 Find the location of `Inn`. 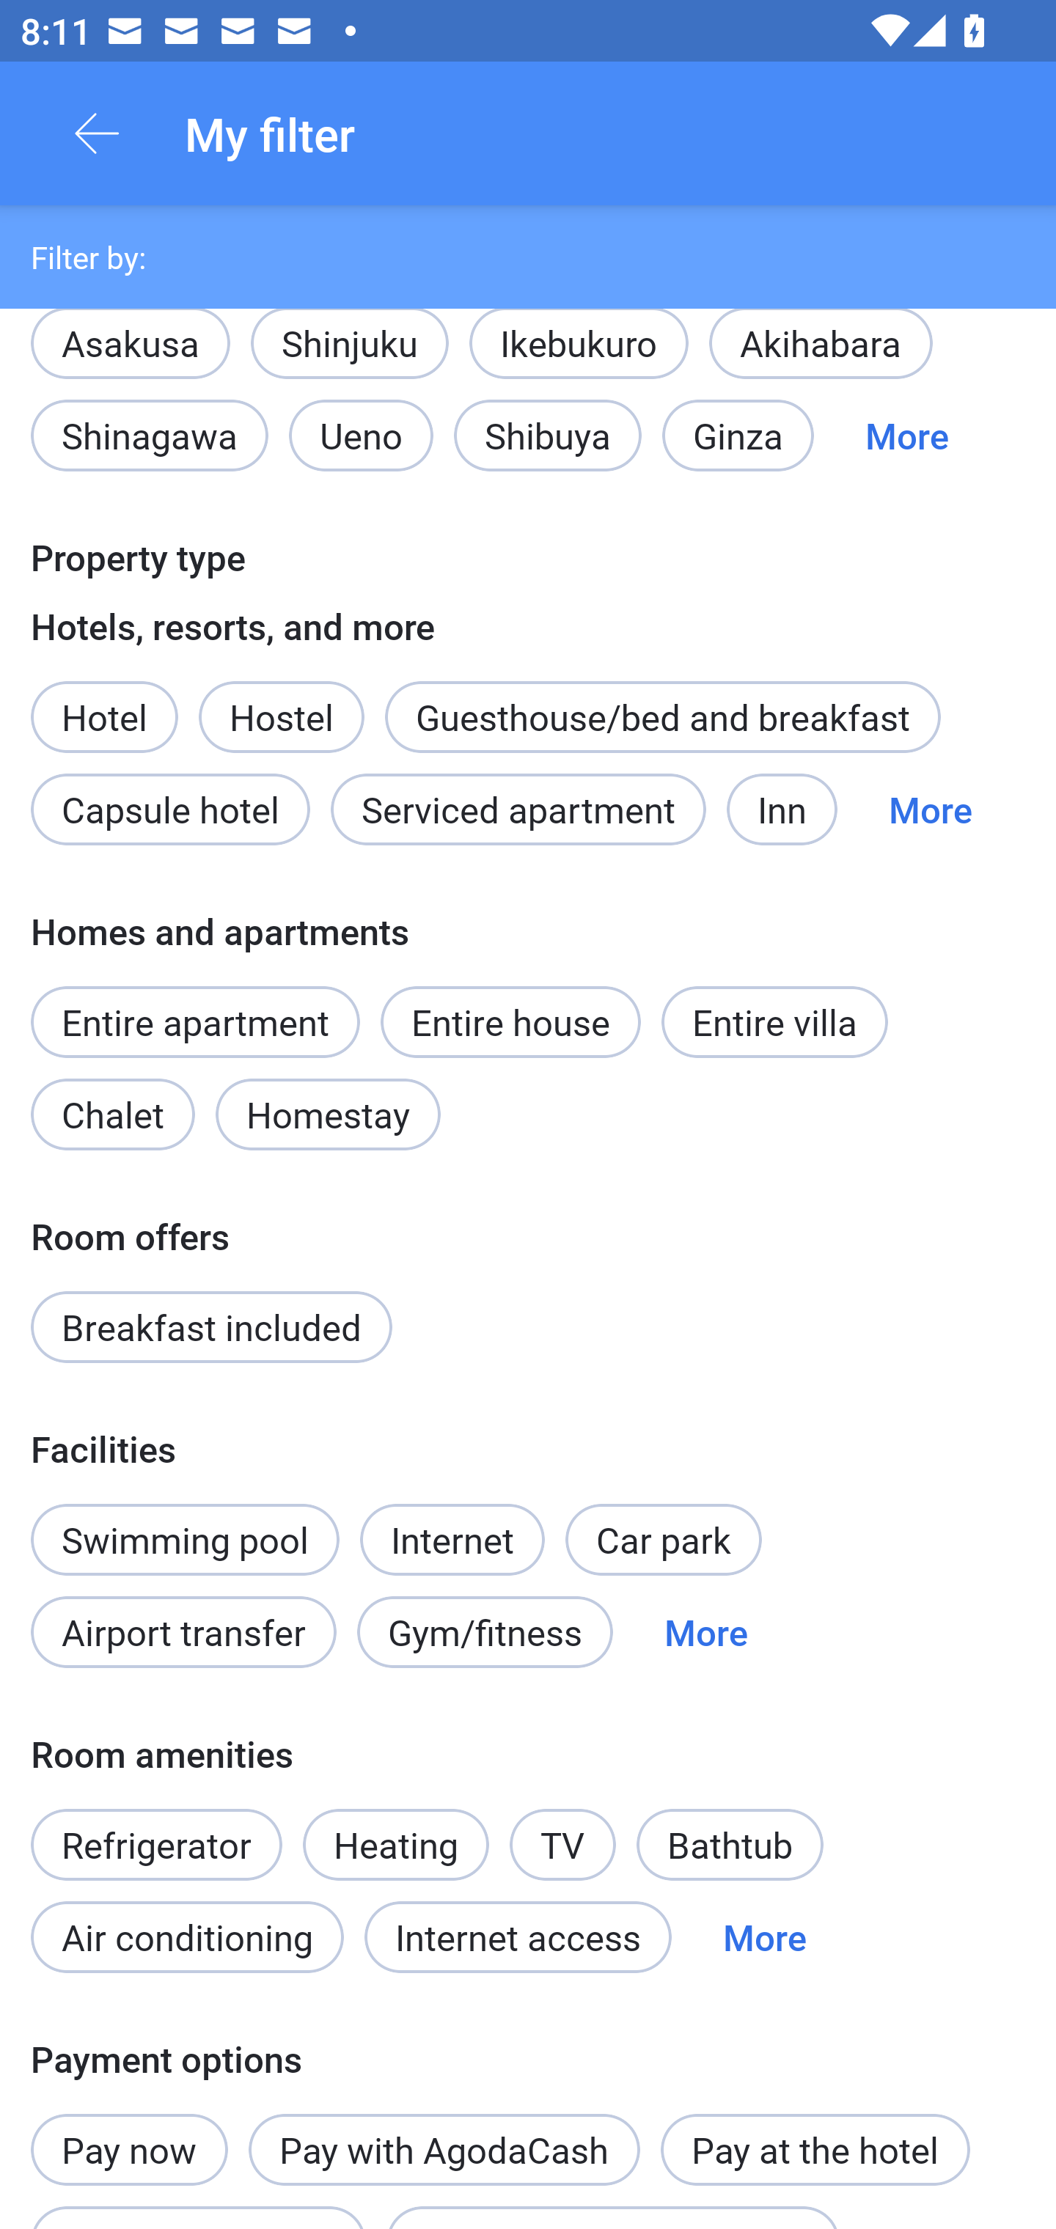

Inn is located at coordinates (782, 809).